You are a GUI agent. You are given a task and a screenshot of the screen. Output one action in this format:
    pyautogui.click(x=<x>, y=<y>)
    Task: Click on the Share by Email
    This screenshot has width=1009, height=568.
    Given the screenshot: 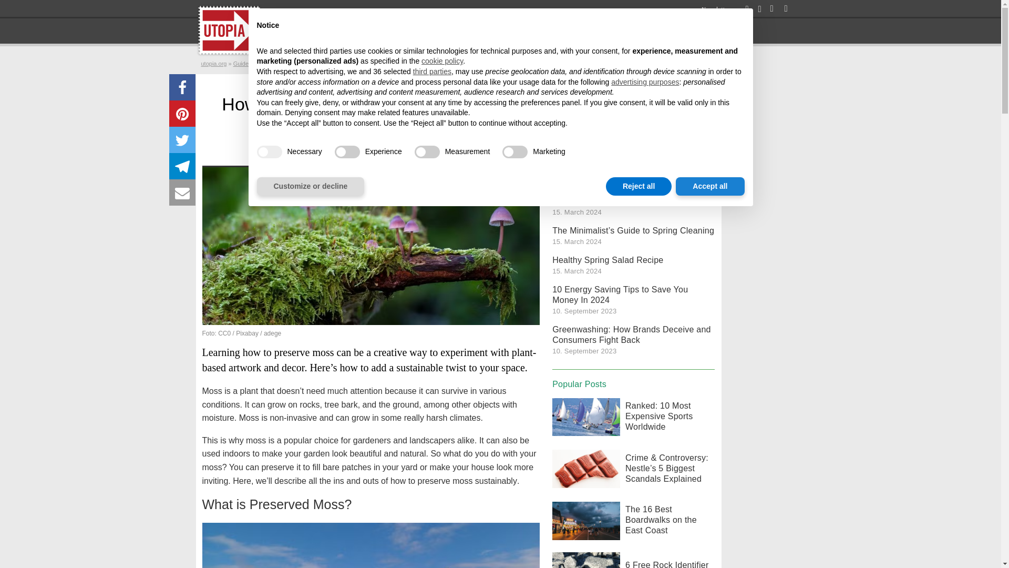 What is the action you would take?
    pyautogui.click(x=182, y=192)
    